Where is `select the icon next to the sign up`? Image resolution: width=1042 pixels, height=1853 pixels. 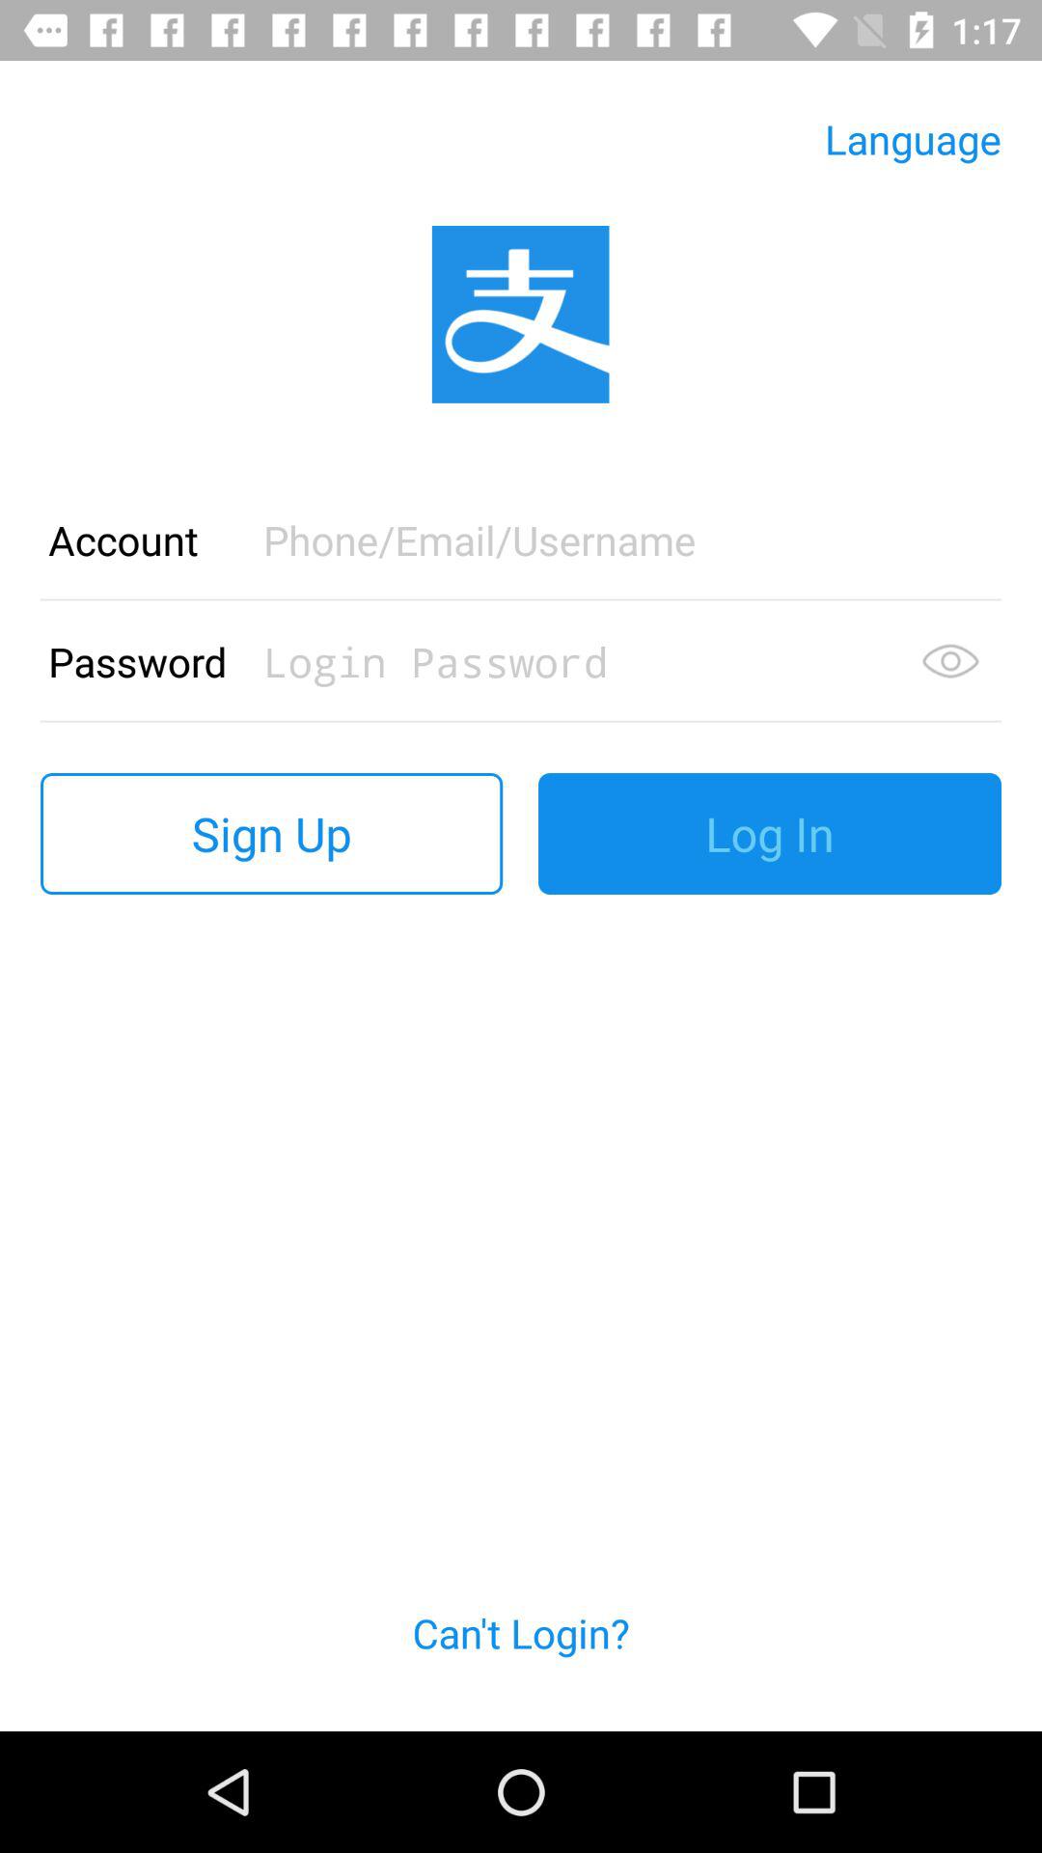 select the icon next to the sign up is located at coordinates (770, 834).